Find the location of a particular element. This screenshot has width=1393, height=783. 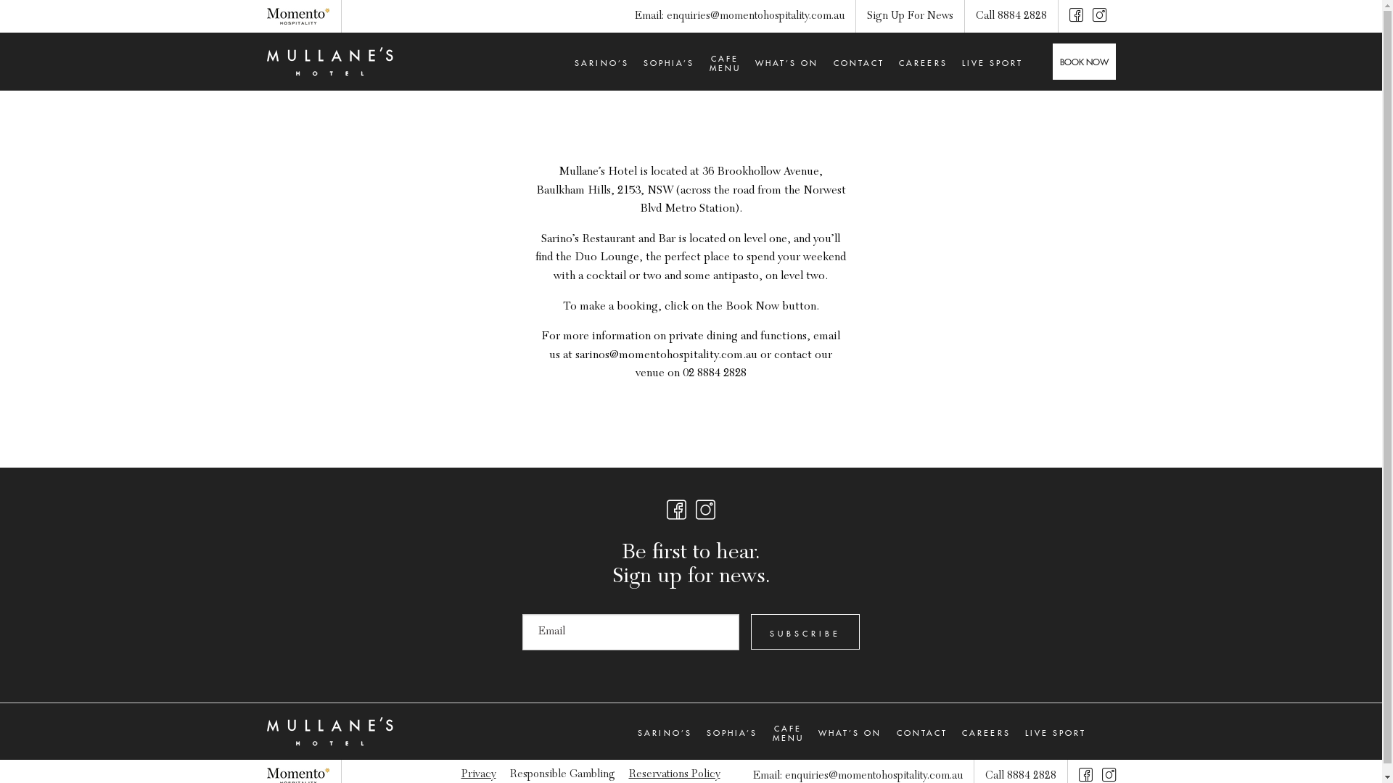

CAREERS is located at coordinates (923, 62).